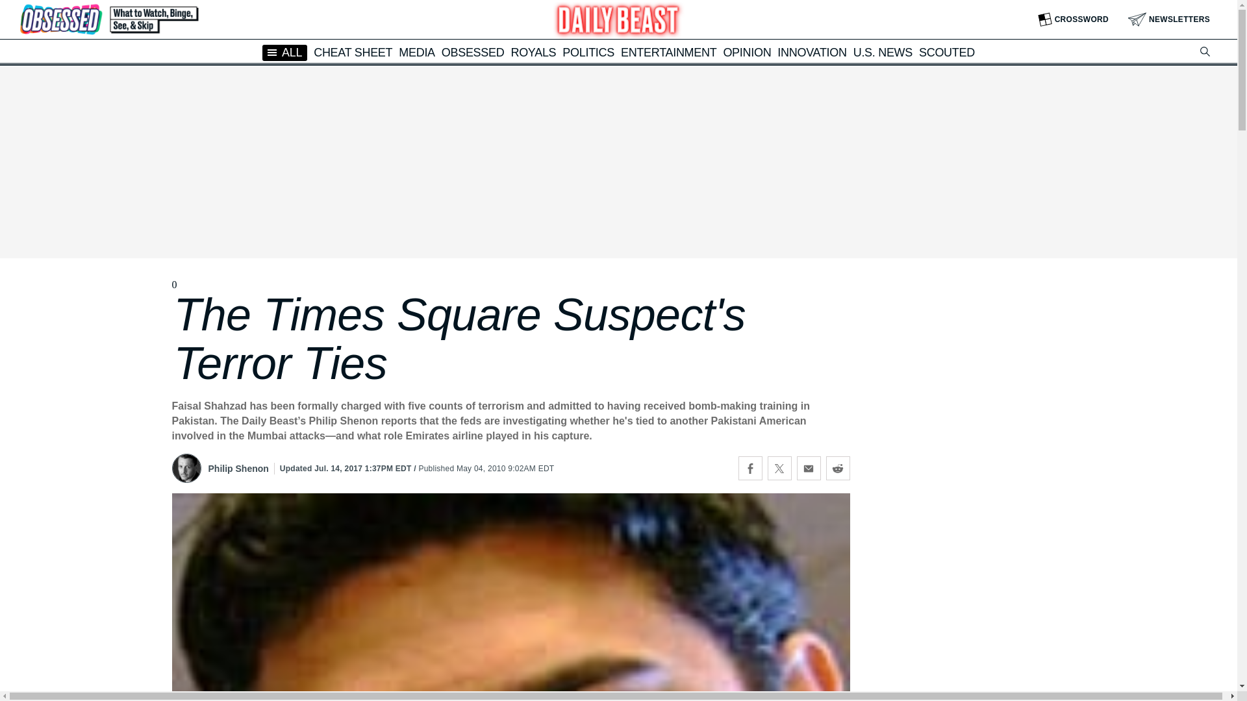 The height and width of the screenshot is (701, 1247). Describe the element at coordinates (668, 52) in the screenshot. I see `ENTERTAINMENT` at that location.